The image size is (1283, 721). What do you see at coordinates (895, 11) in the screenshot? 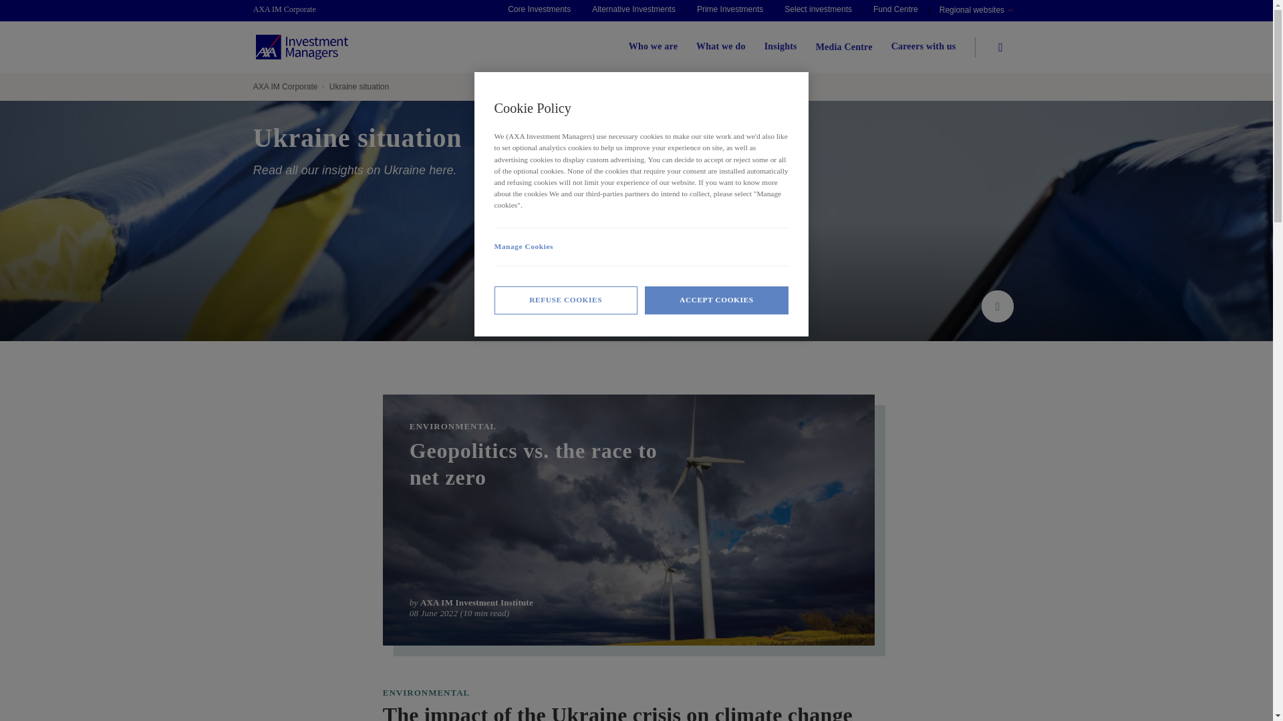
I see `Access the Fund Centre` at bounding box center [895, 11].